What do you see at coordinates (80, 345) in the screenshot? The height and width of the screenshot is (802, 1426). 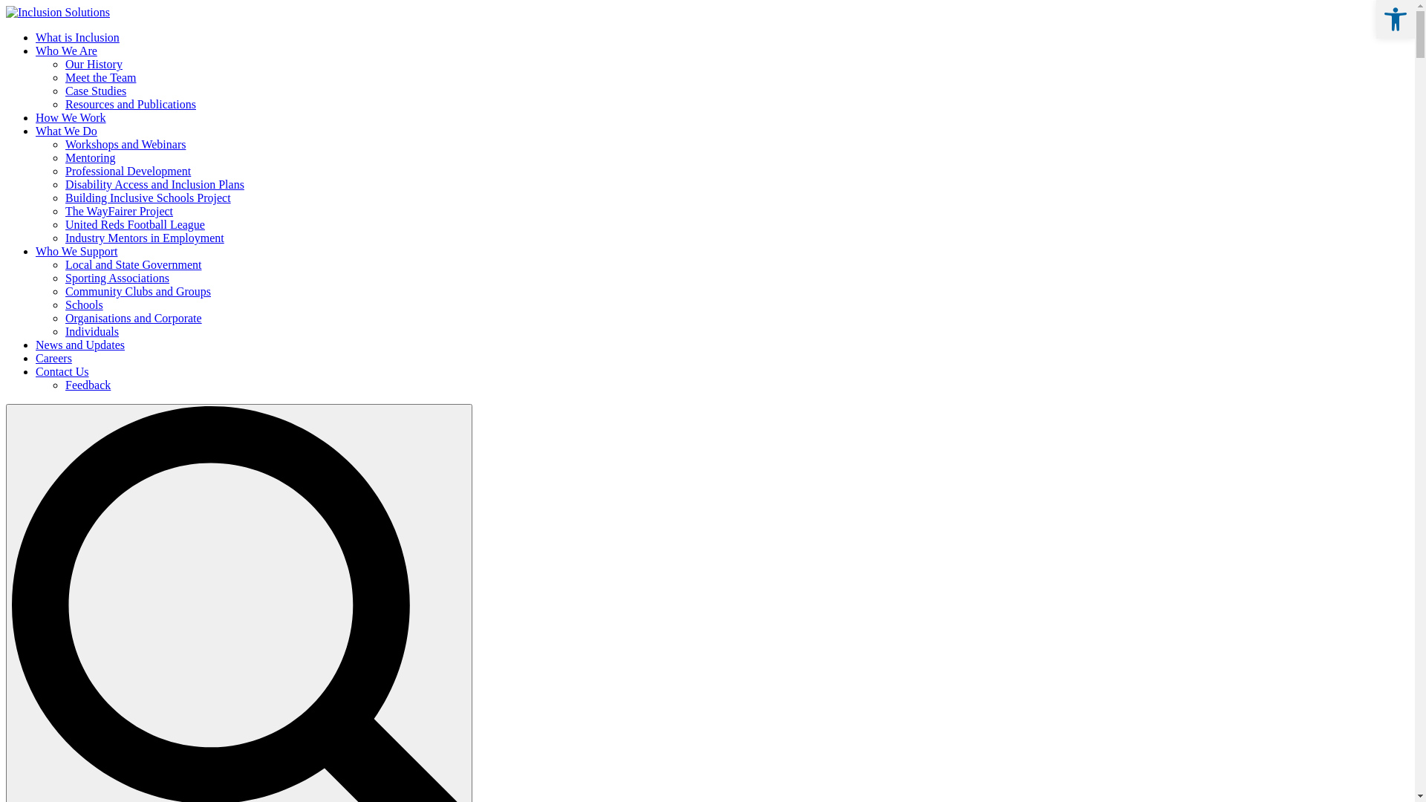 I see `News and Updates` at bounding box center [80, 345].